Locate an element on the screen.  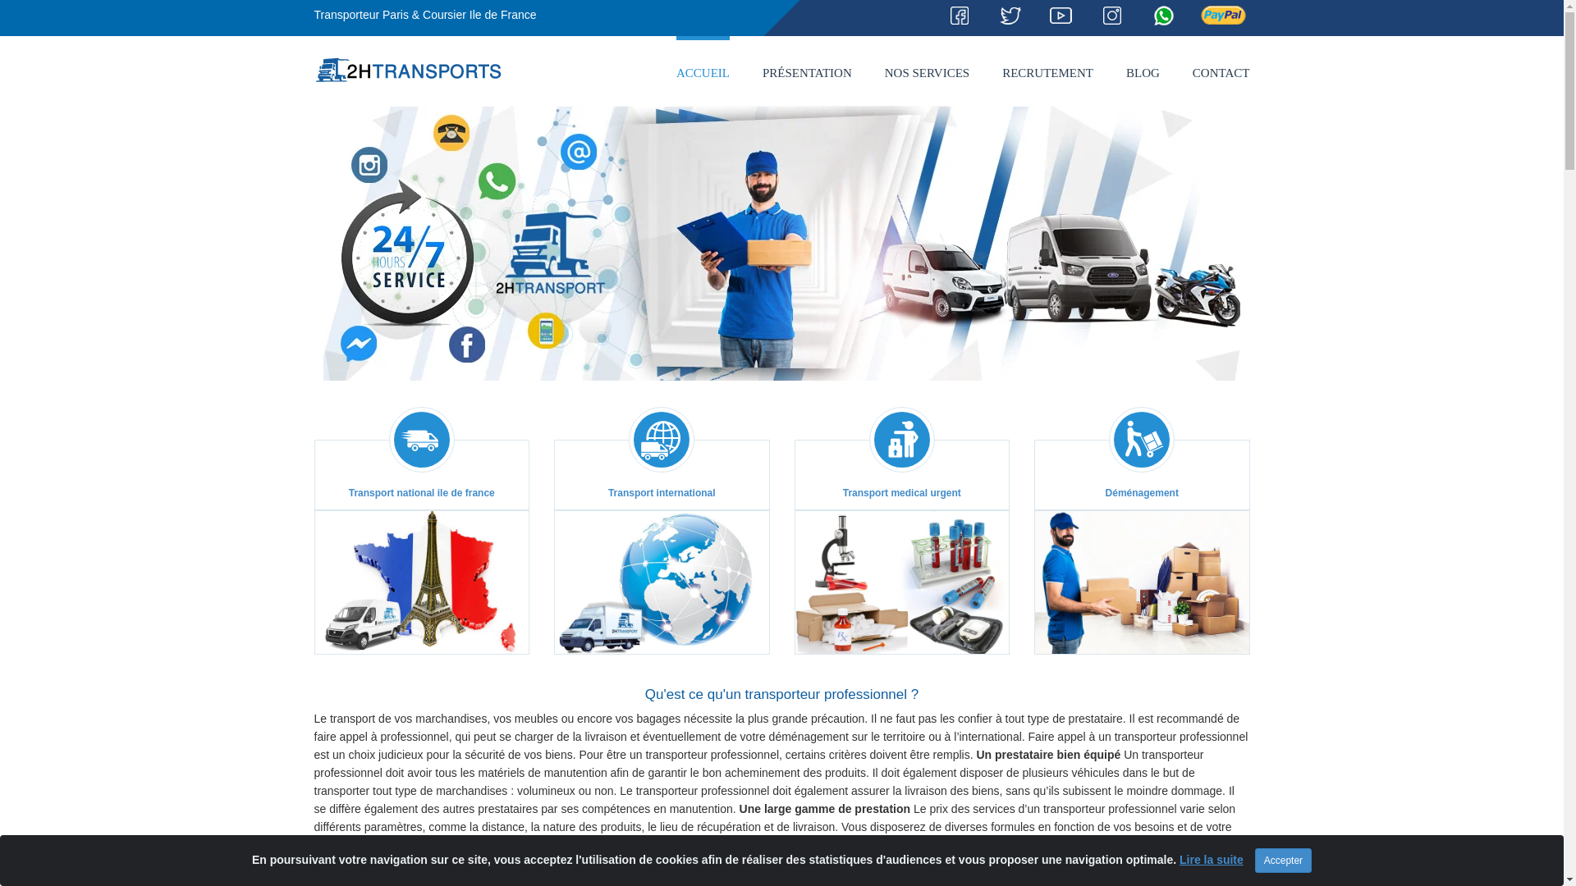
Transport national ile de france is located at coordinates (422, 531).